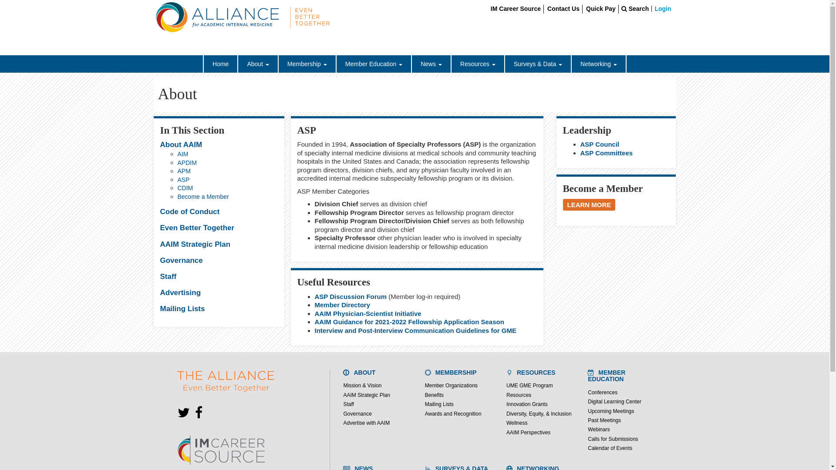 The height and width of the screenshot is (470, 836). Describe the element at coordinates (589, 205) in the screenshot. I see `Join the Alliance` at that location.